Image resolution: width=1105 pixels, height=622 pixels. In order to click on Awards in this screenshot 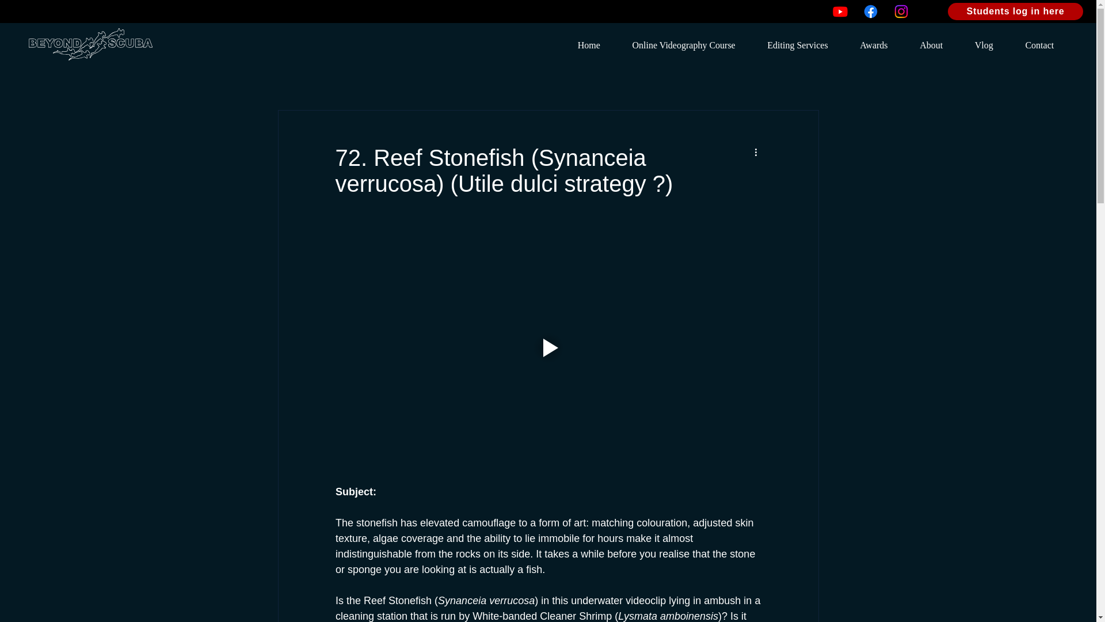, I will do `click(874, 45)`.